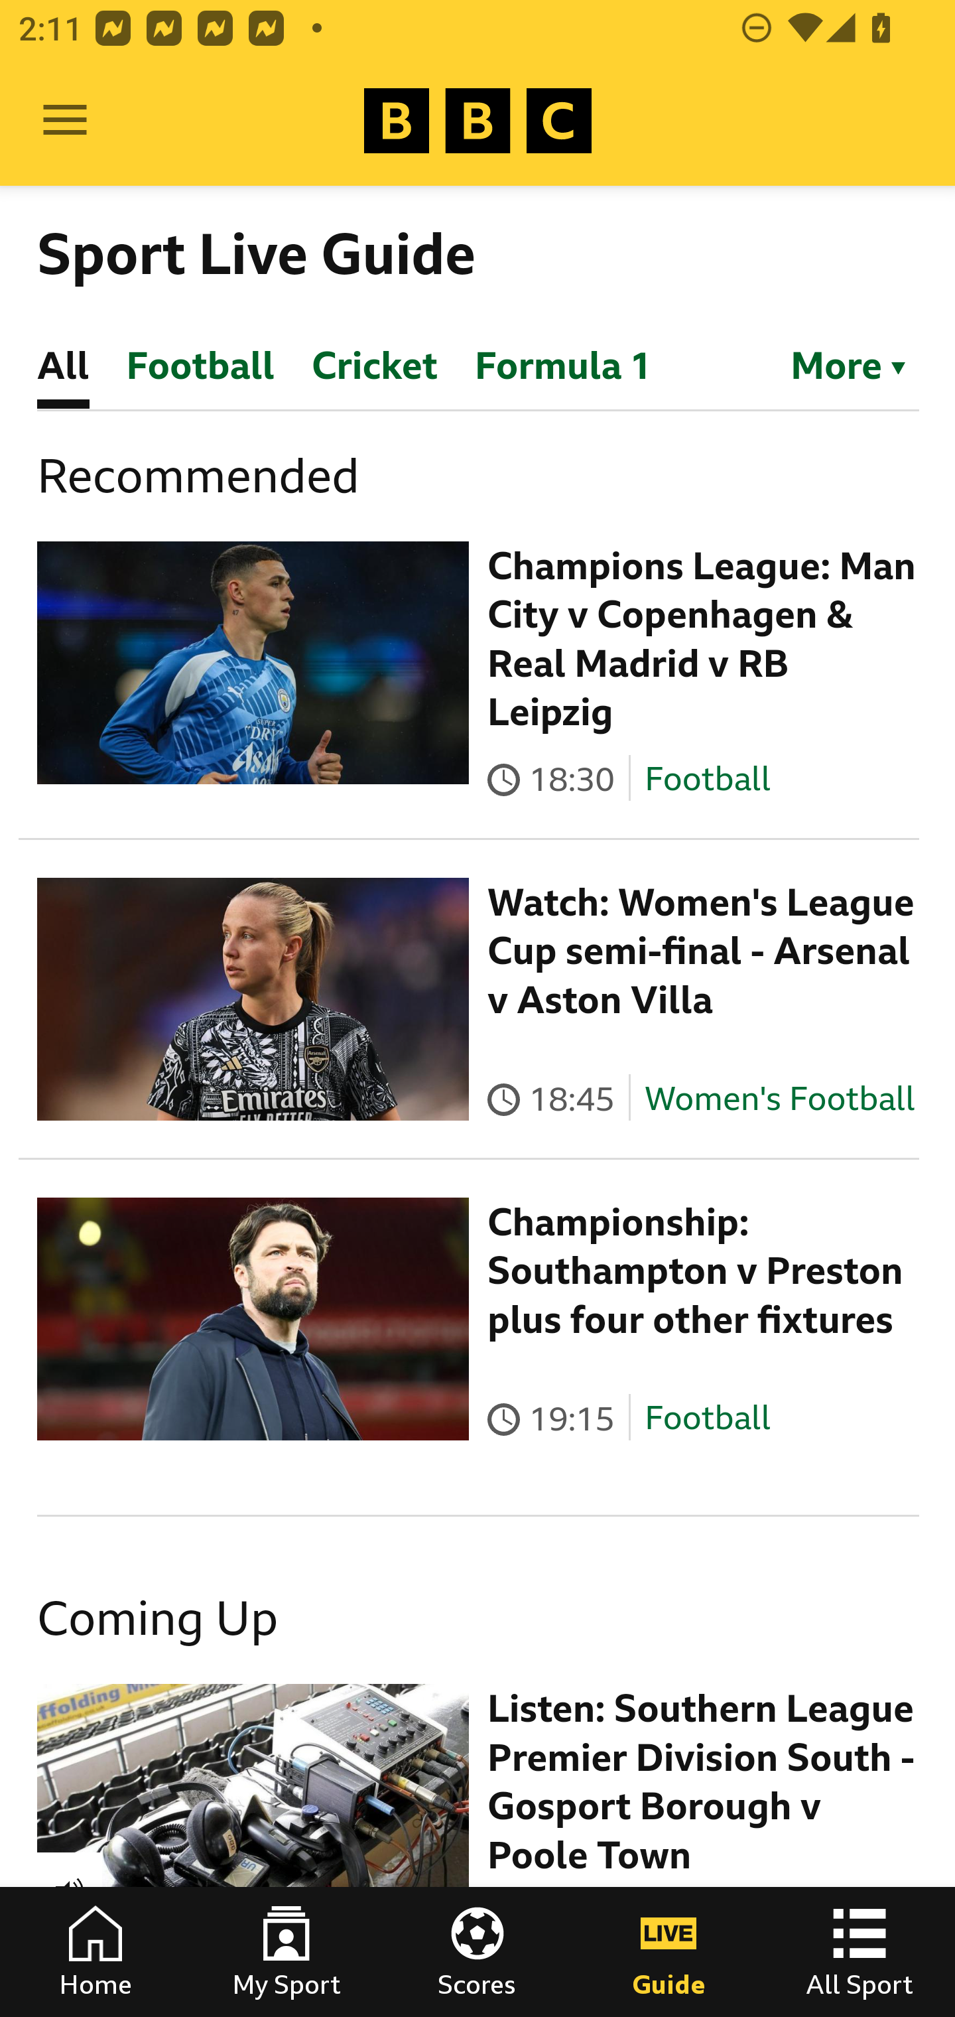 The image size is (955, 2017). Describe the element at coordinates (707, 1419) in the screenshot. I see `Football` at that location.